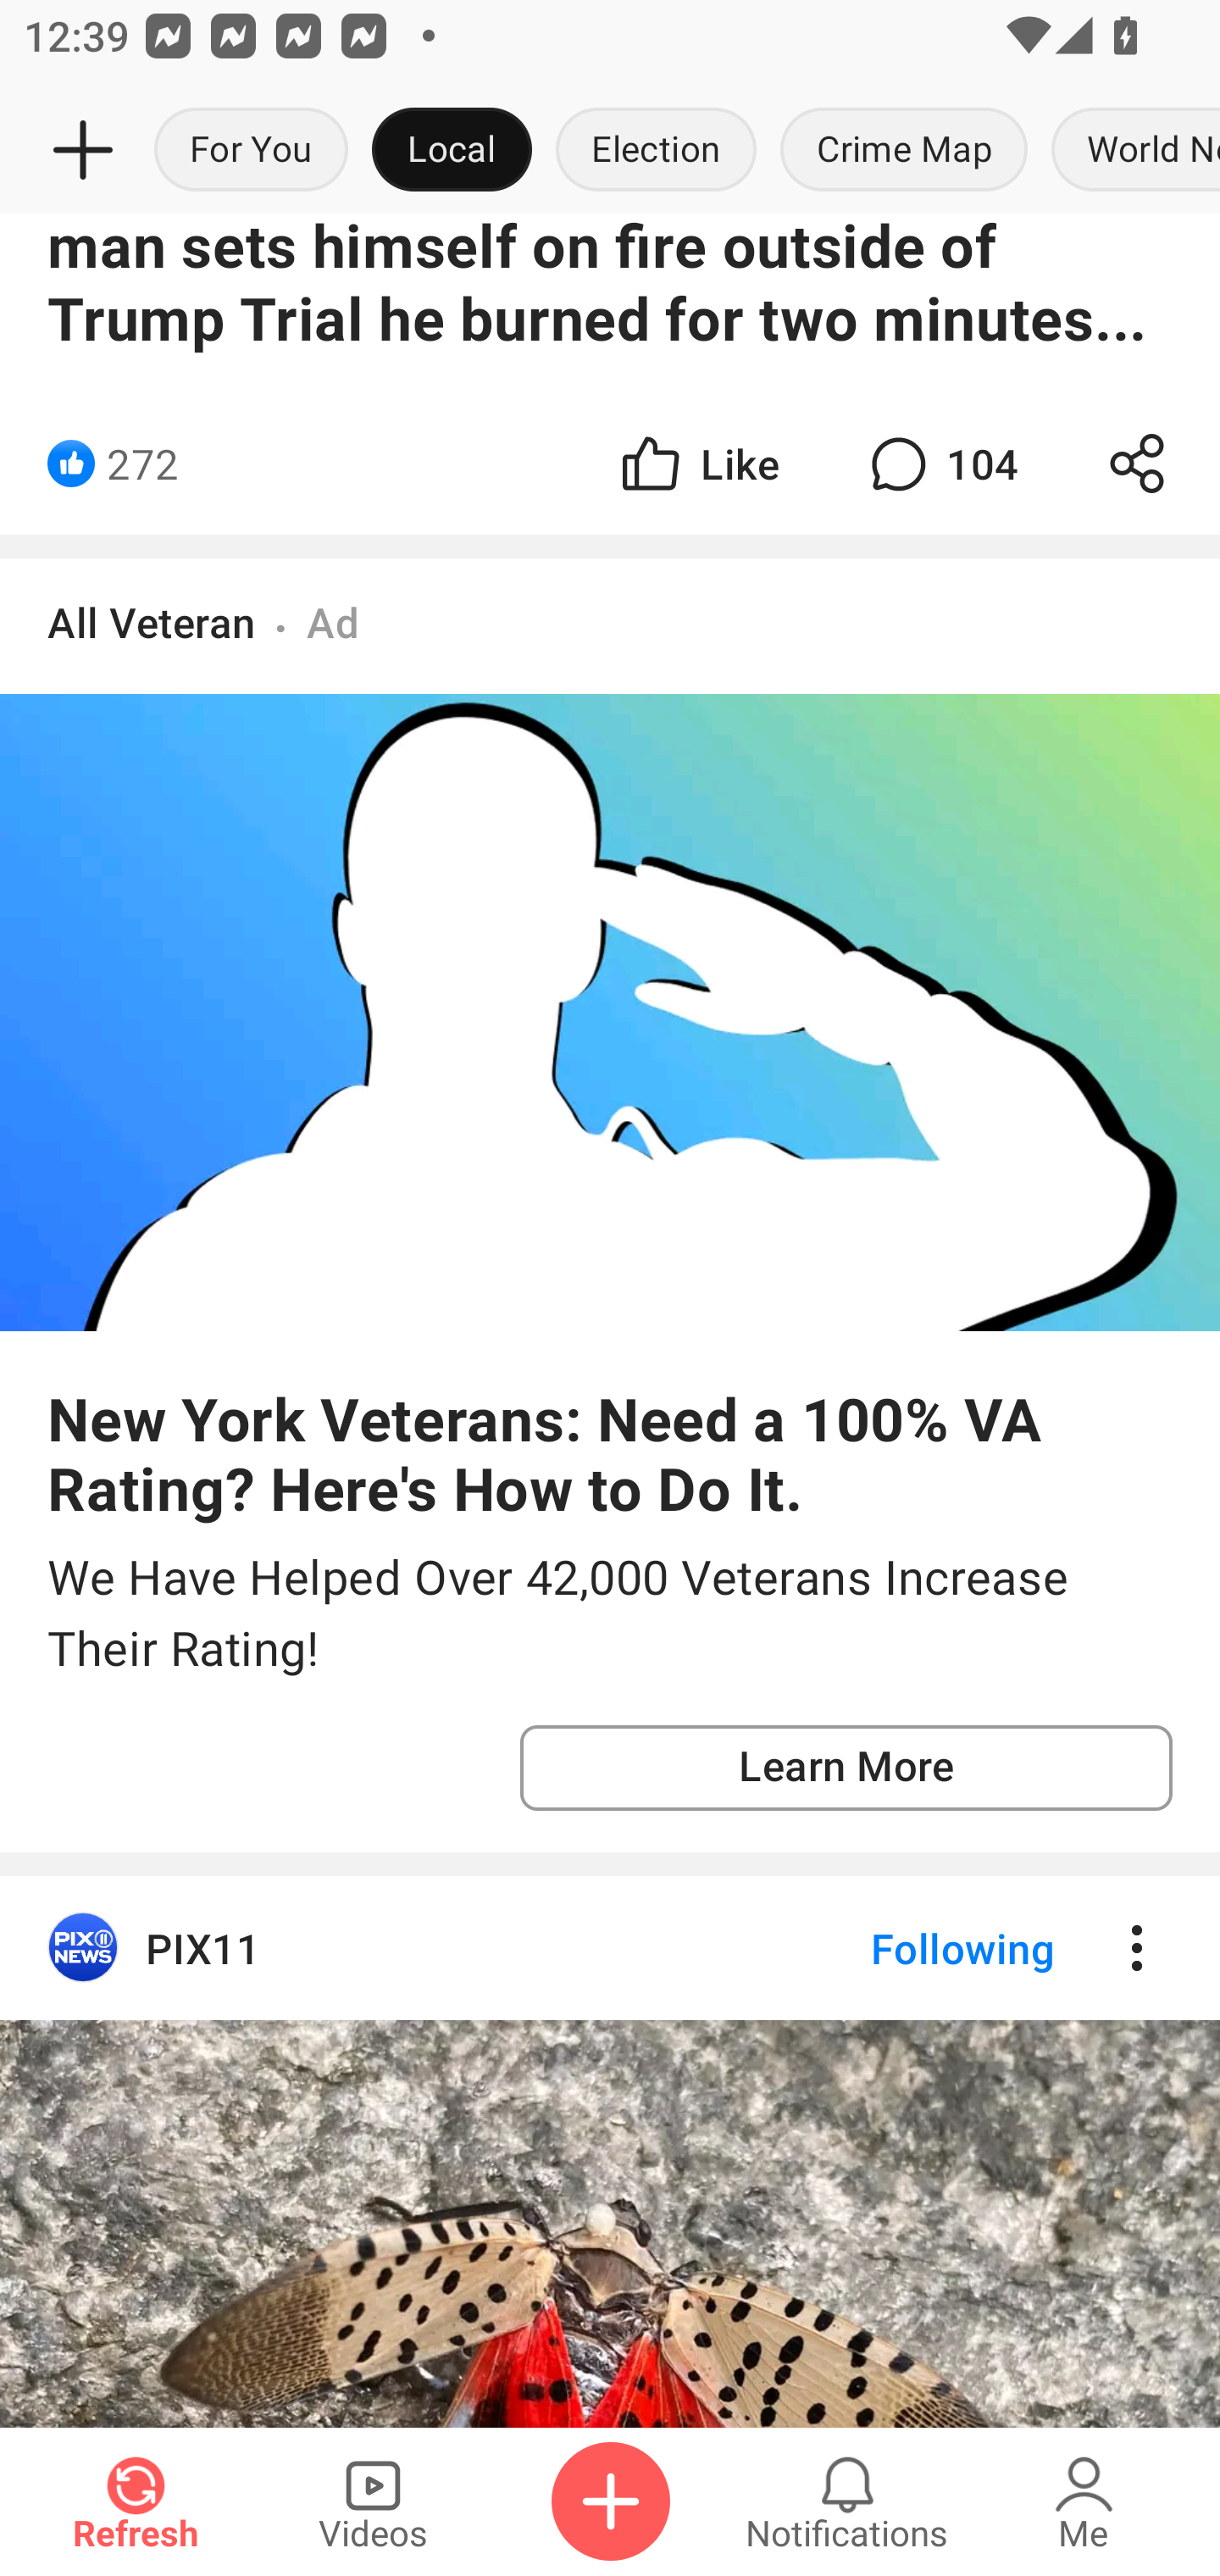  What do you see at coordinates (373, 2501) in the screenshot?
I see `Videos` at bounding box center [373, 2501].